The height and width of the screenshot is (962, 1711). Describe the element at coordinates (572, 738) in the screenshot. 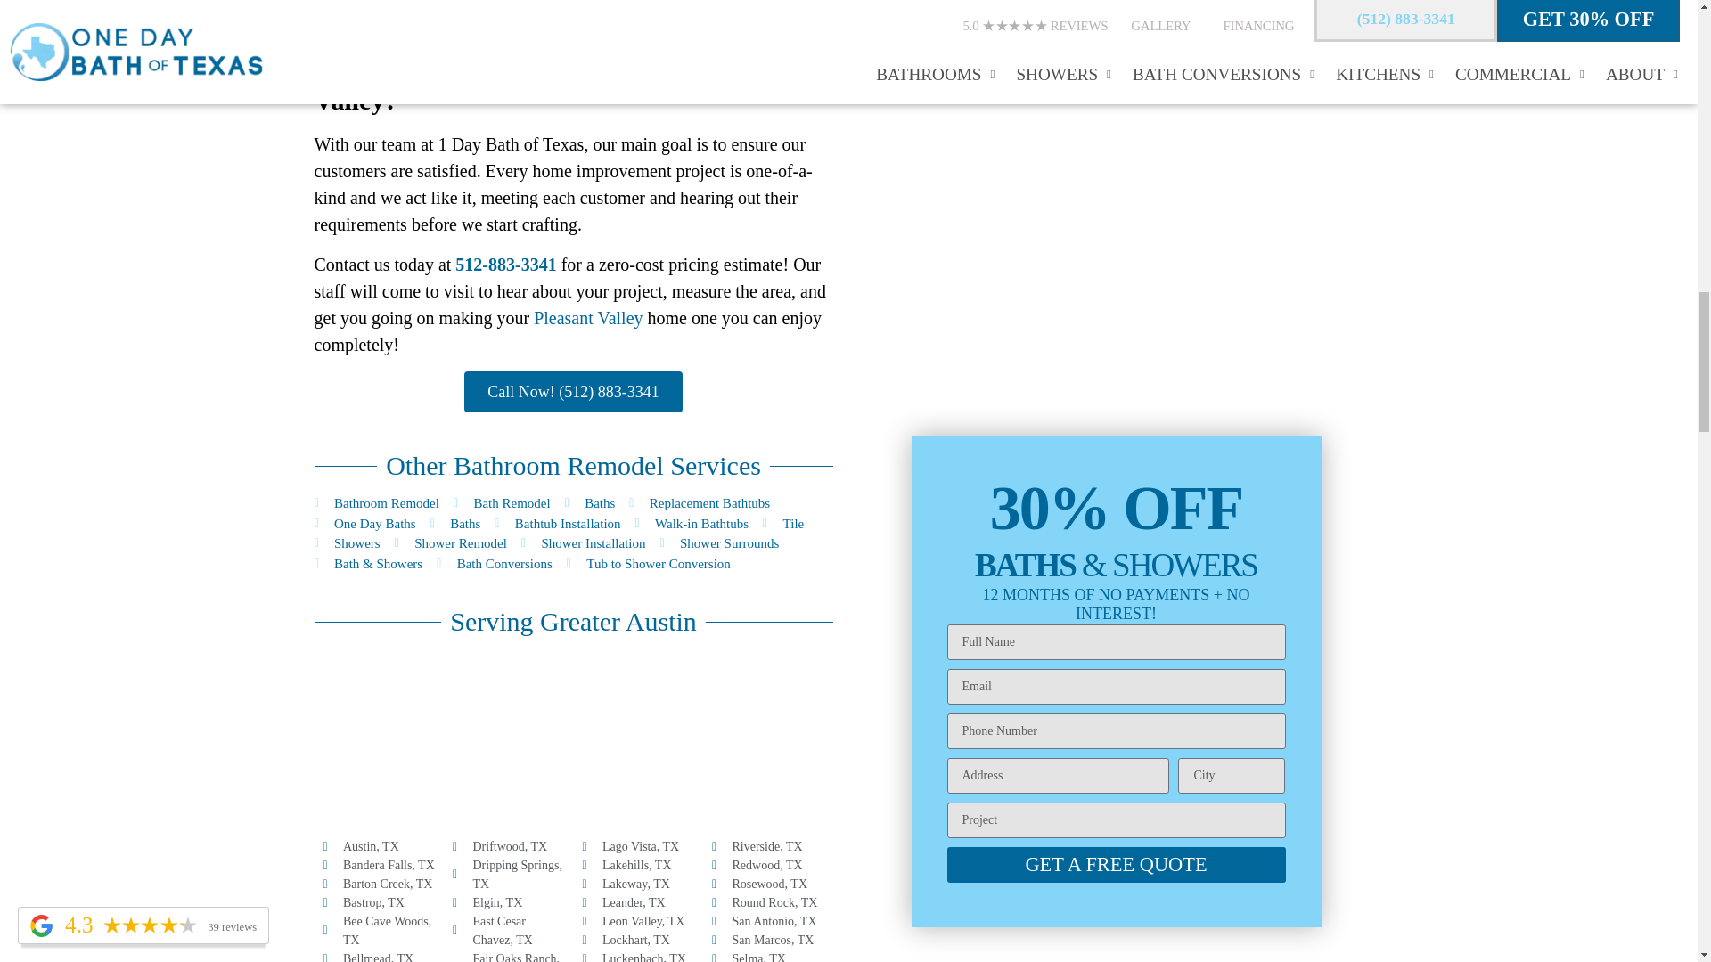

I see `pleasant valley, tx` at that location.